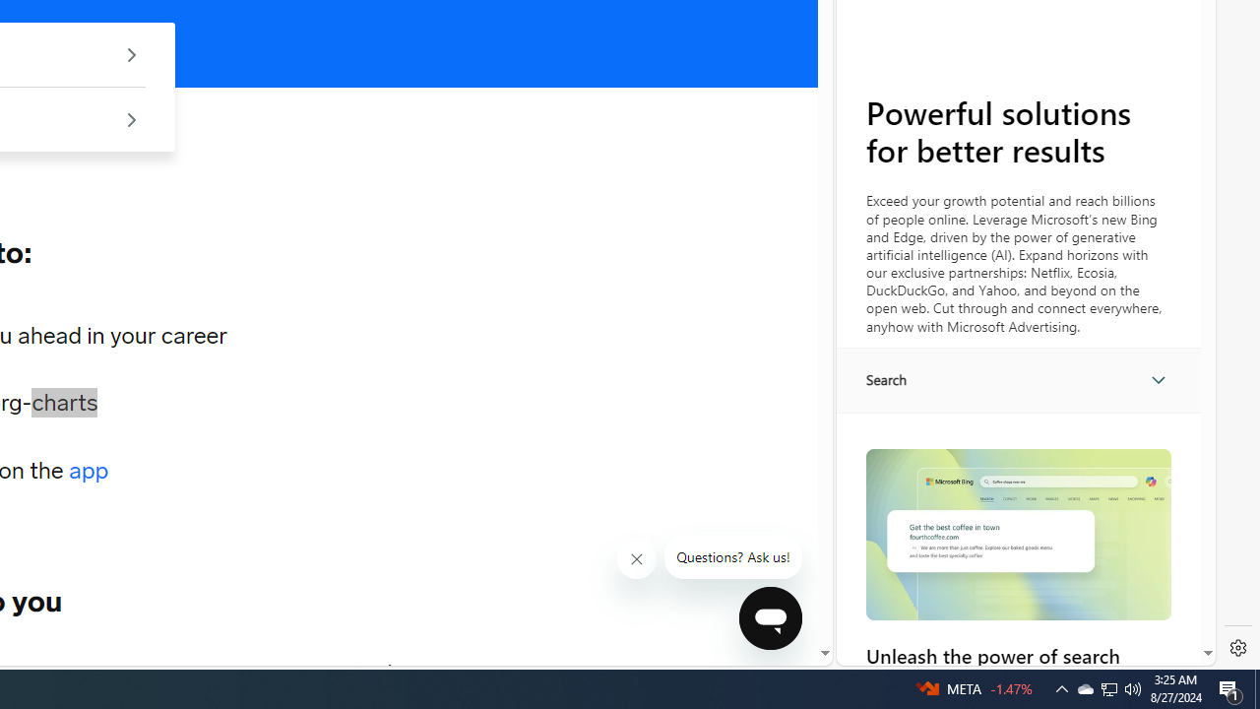  Describe the element at coordinates (391, 671) in the screenshot. I see `MEDIA` at that location.